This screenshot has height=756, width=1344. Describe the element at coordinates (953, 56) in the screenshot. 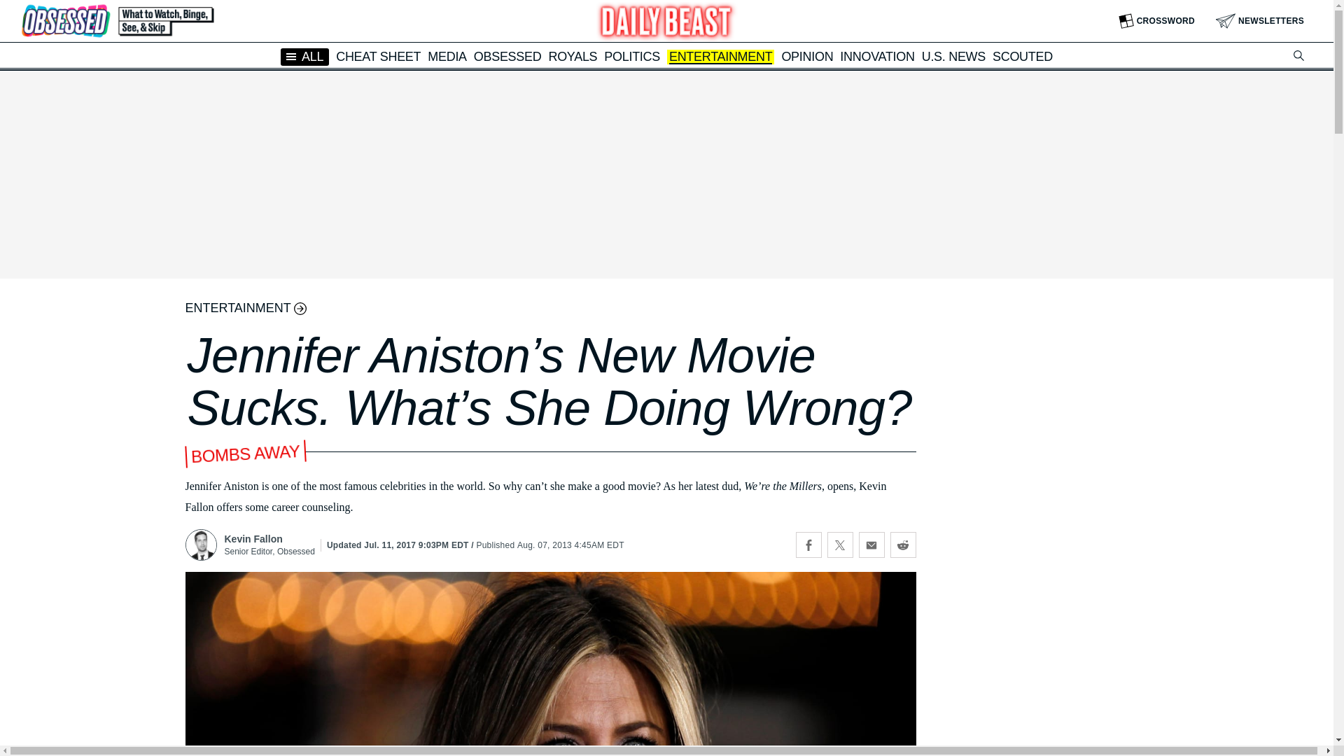

I see `U.S. NEWS` at that location.